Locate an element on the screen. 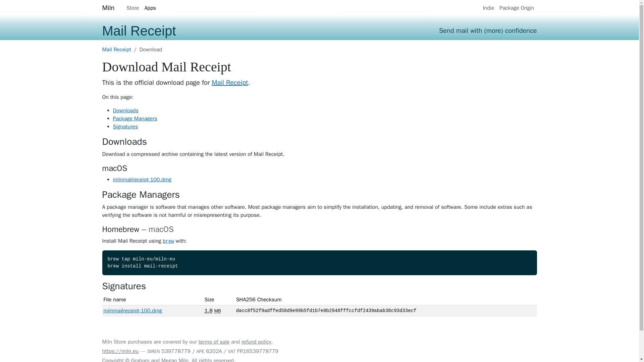 This screenshot has height=362, width=644. Signatures is located at coordinates (125, 127).